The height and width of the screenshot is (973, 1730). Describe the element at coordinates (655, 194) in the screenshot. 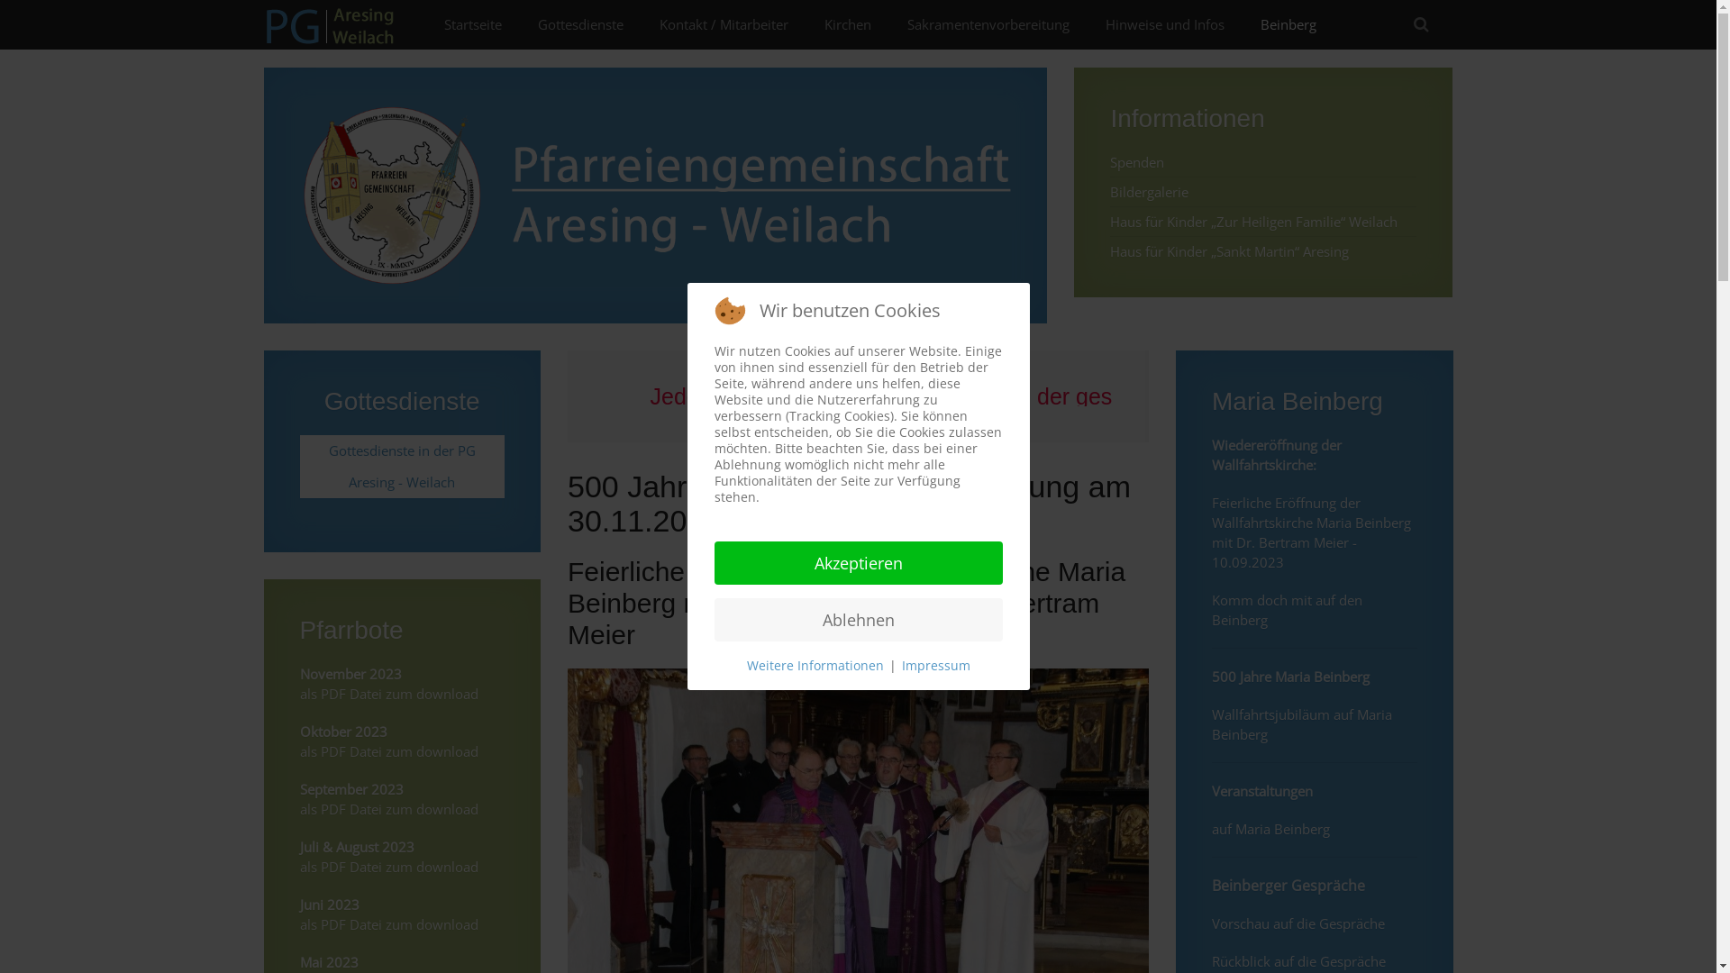

I see `Pfarreiengemeinschaft Aresing - Weilach` at that location.